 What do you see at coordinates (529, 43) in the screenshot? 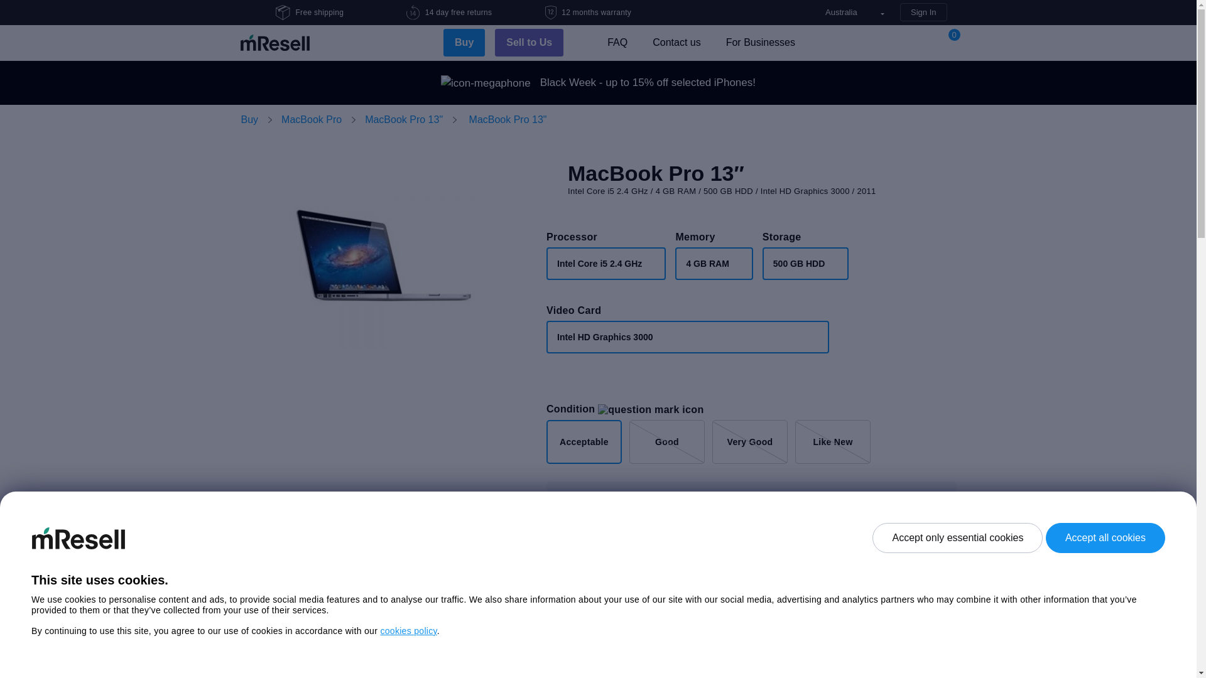
I see `Sell to Us` at bounding box center [529, 43].